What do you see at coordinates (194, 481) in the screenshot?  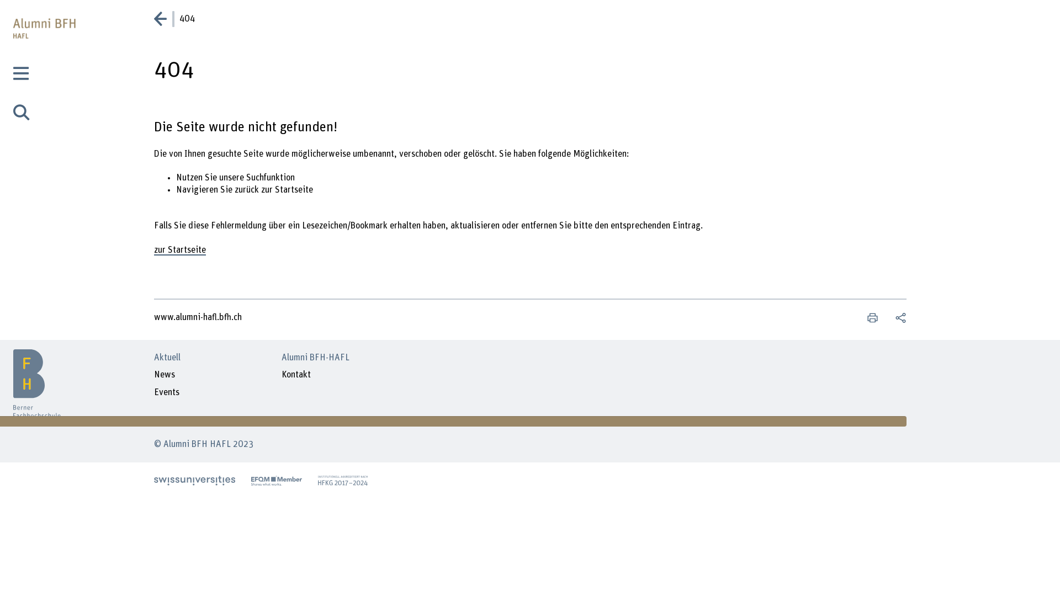 I see `Swissuniversities` at bounding box center [194, 481].